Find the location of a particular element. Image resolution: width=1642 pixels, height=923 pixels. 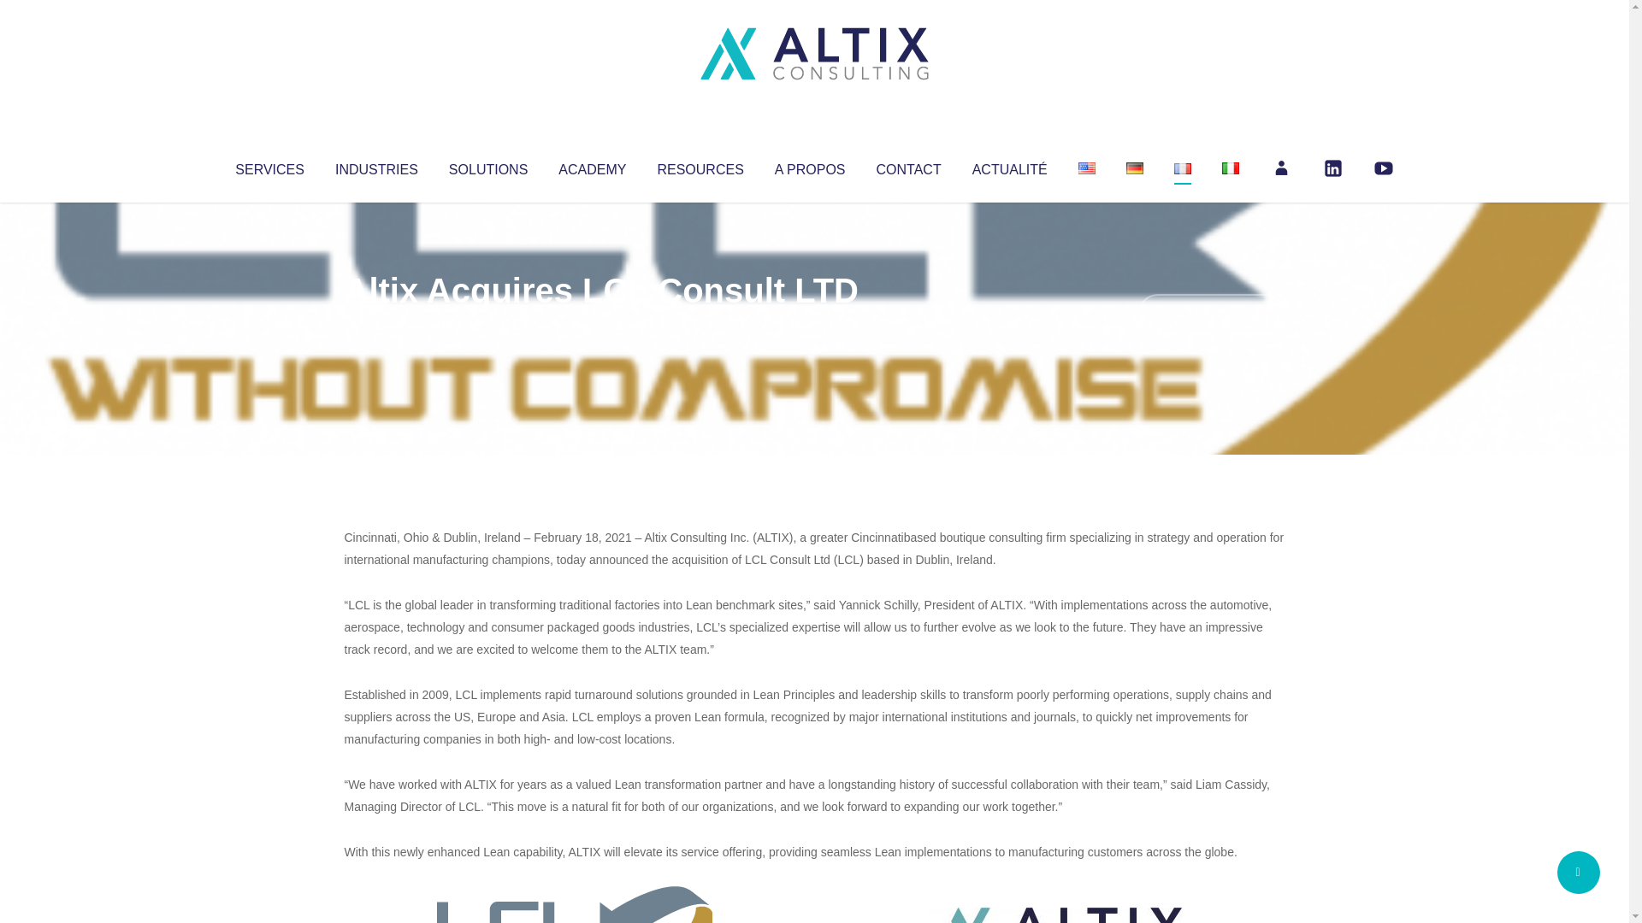

ACADEMY is located at coordinates (592, 166).